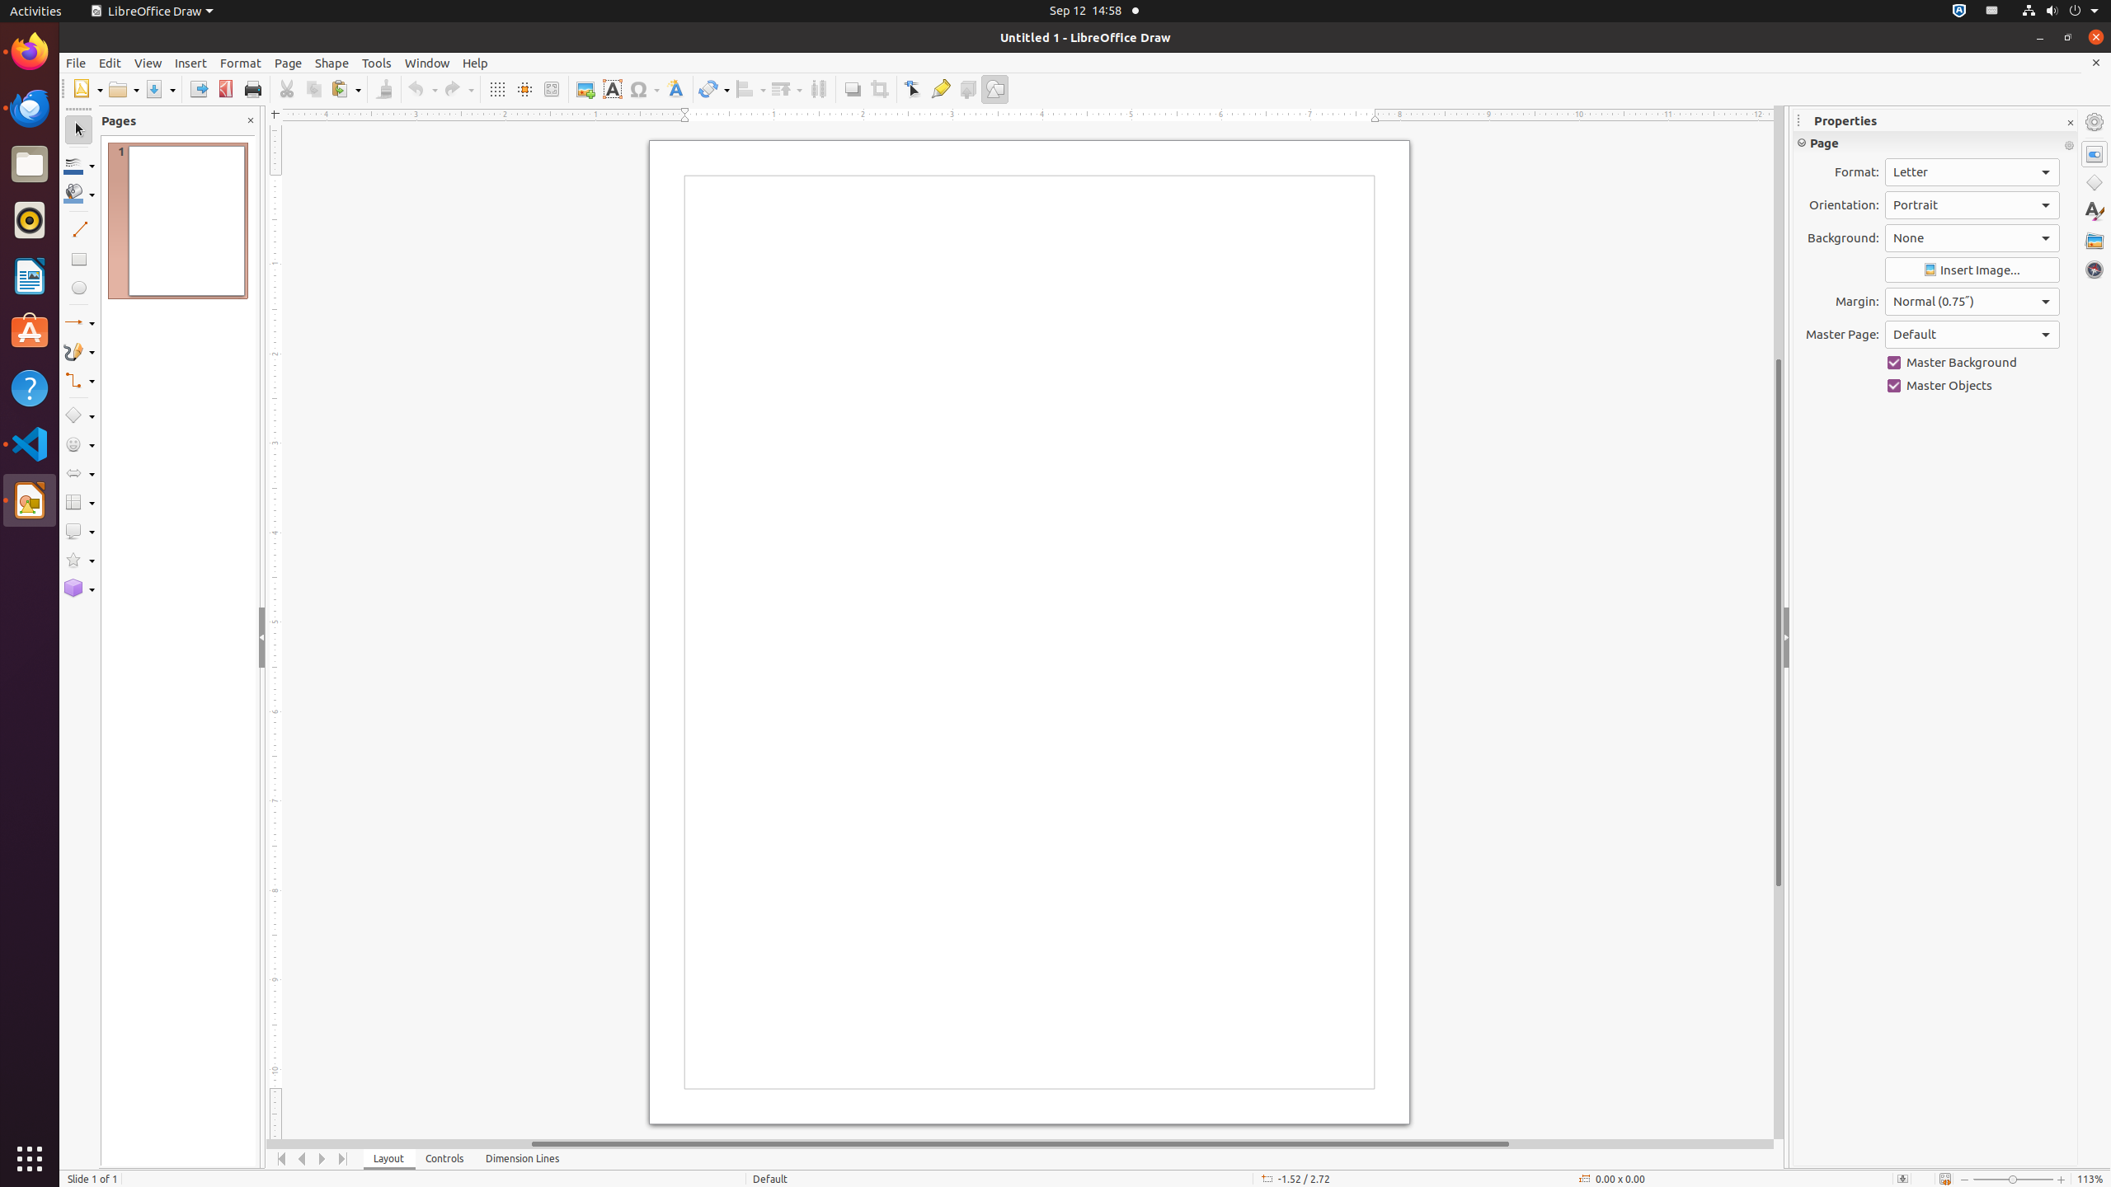 The image size is (2111, 1187). Describe the element at coordinates (79, 381) in the screenshot. I see `Connectors` at that location.